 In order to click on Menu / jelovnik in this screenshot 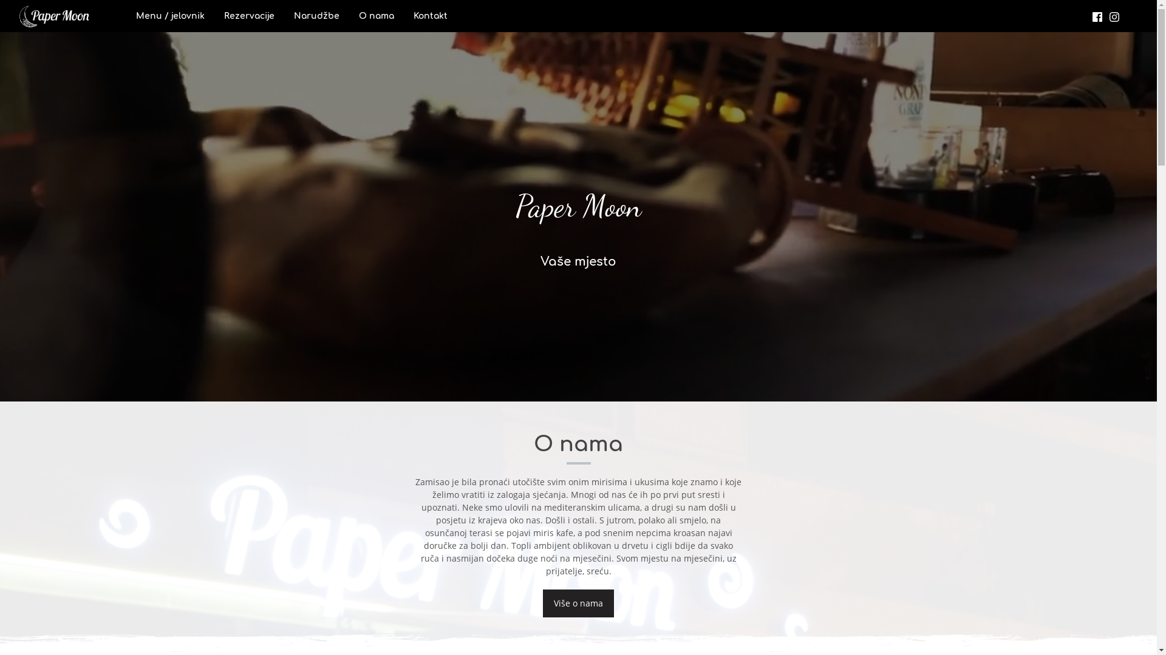, I will do `click(170, 16)`.